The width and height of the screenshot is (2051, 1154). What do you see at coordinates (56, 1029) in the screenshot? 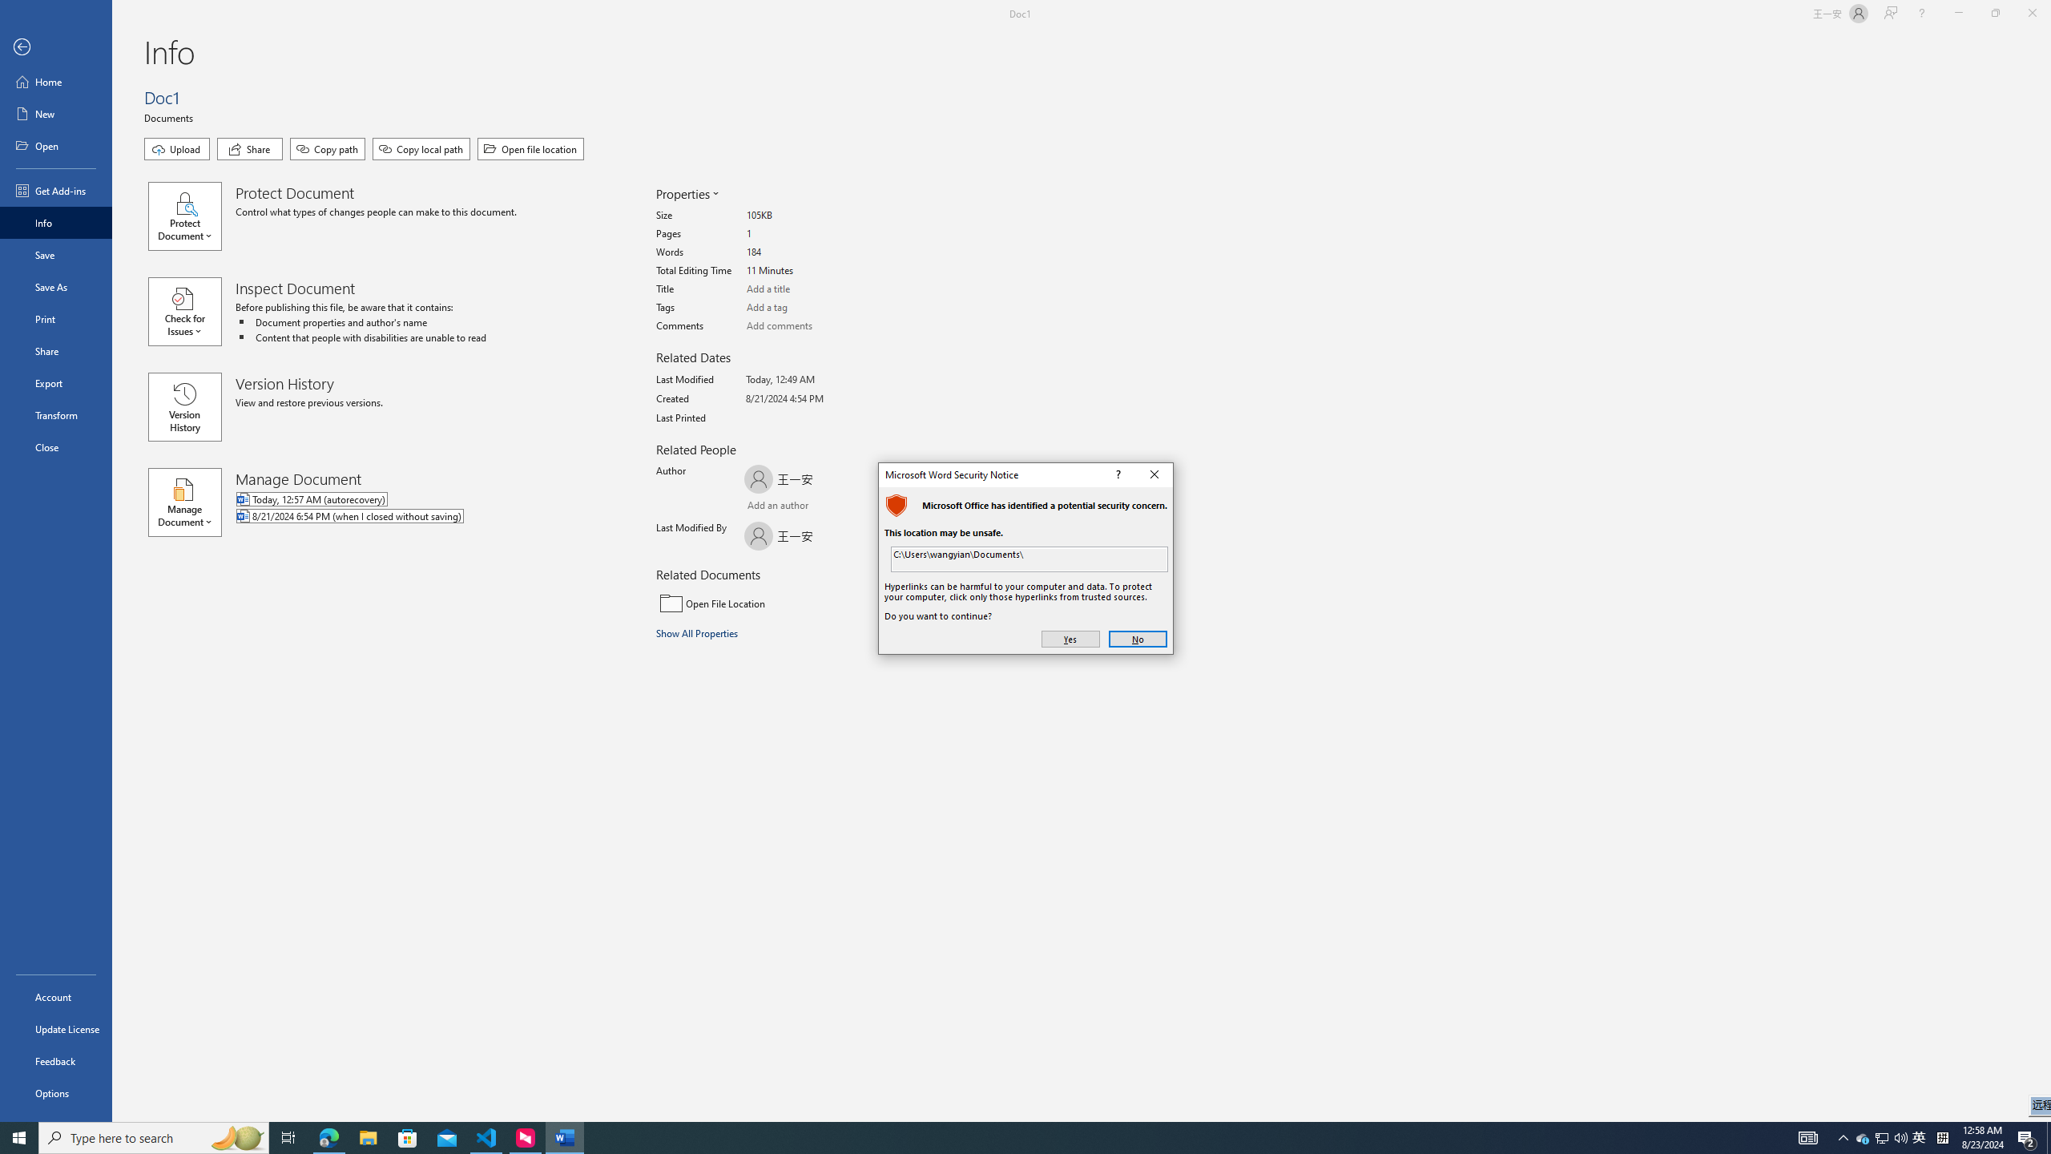
I see `Update License` at bounding box center [56, 1029].